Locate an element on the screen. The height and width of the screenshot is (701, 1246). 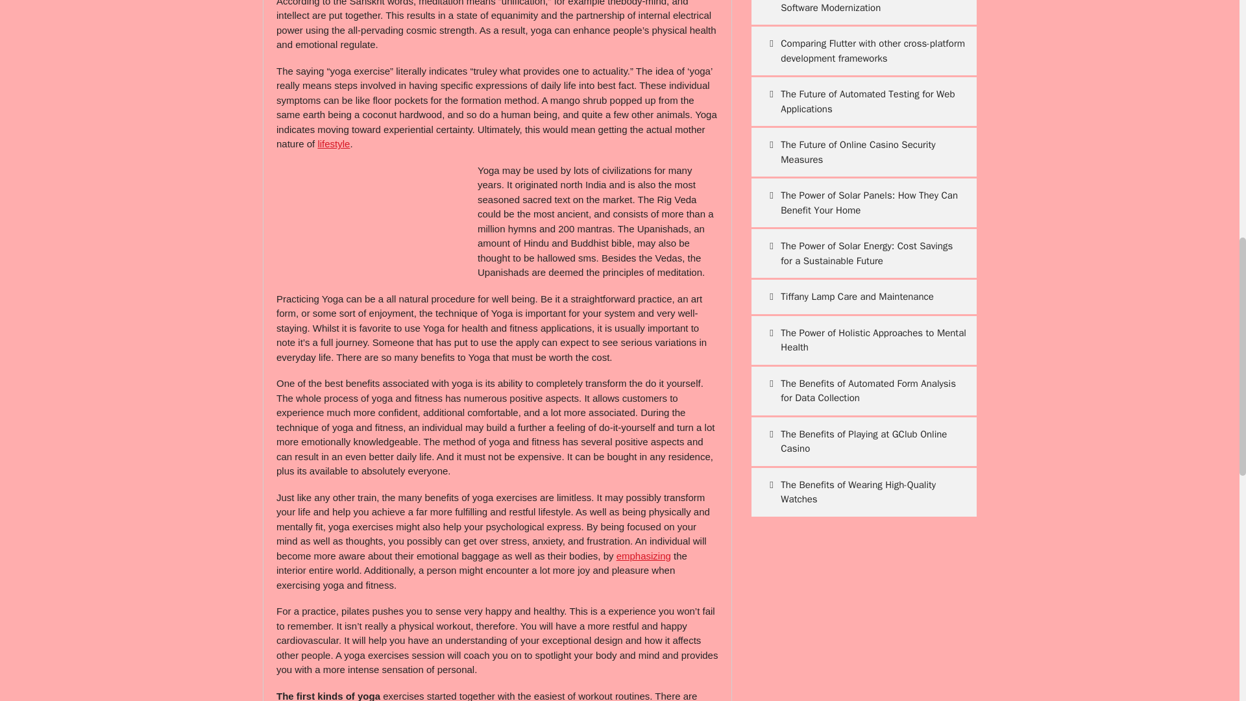
The Benefits of Automated Form Analysis for Data Collection is located at coordinates (864, 391).